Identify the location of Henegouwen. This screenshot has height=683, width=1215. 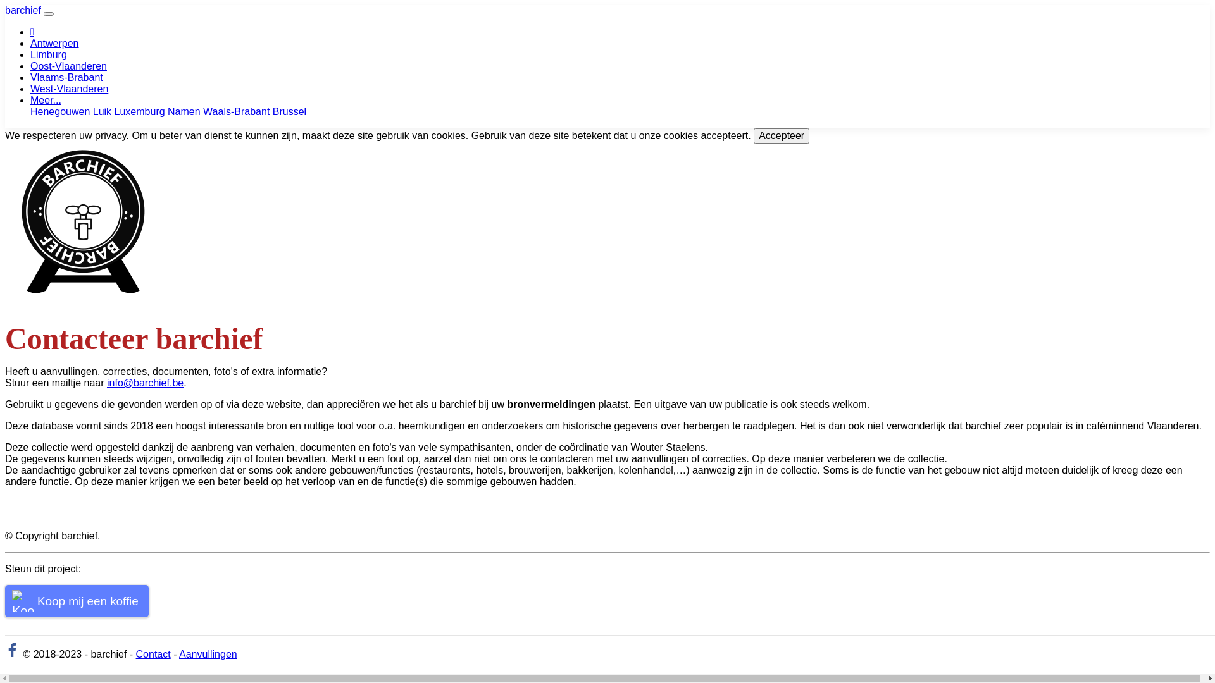
(60, 111).